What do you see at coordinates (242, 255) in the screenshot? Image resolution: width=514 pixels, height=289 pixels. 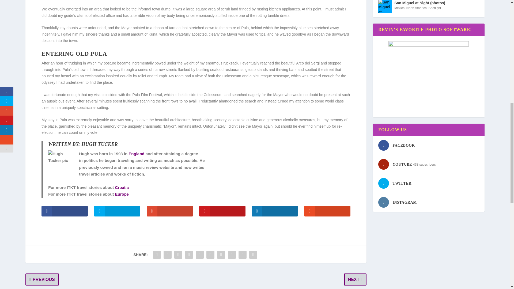 I see `Share "The Mayor of Pula, Croatia" via Email` at bounding box center [242, 255].